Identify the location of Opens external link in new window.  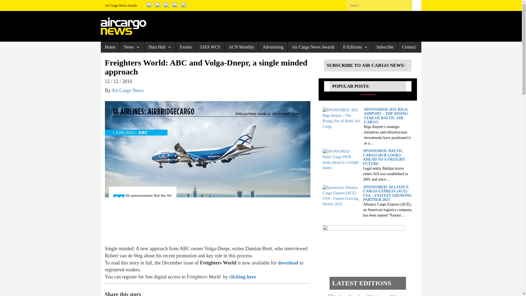
(242, 277).